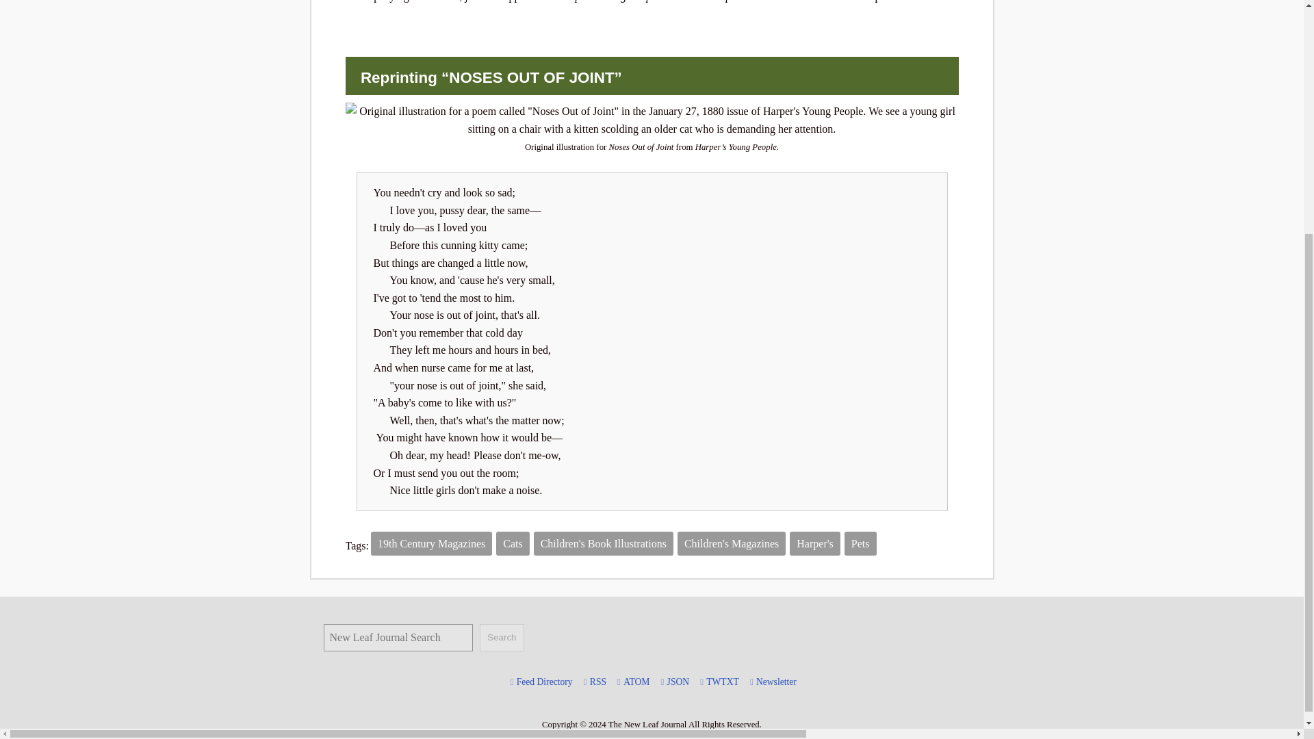 This screenshot has height=739, width=1314. I want to click on Harper's, so click(814, 543).